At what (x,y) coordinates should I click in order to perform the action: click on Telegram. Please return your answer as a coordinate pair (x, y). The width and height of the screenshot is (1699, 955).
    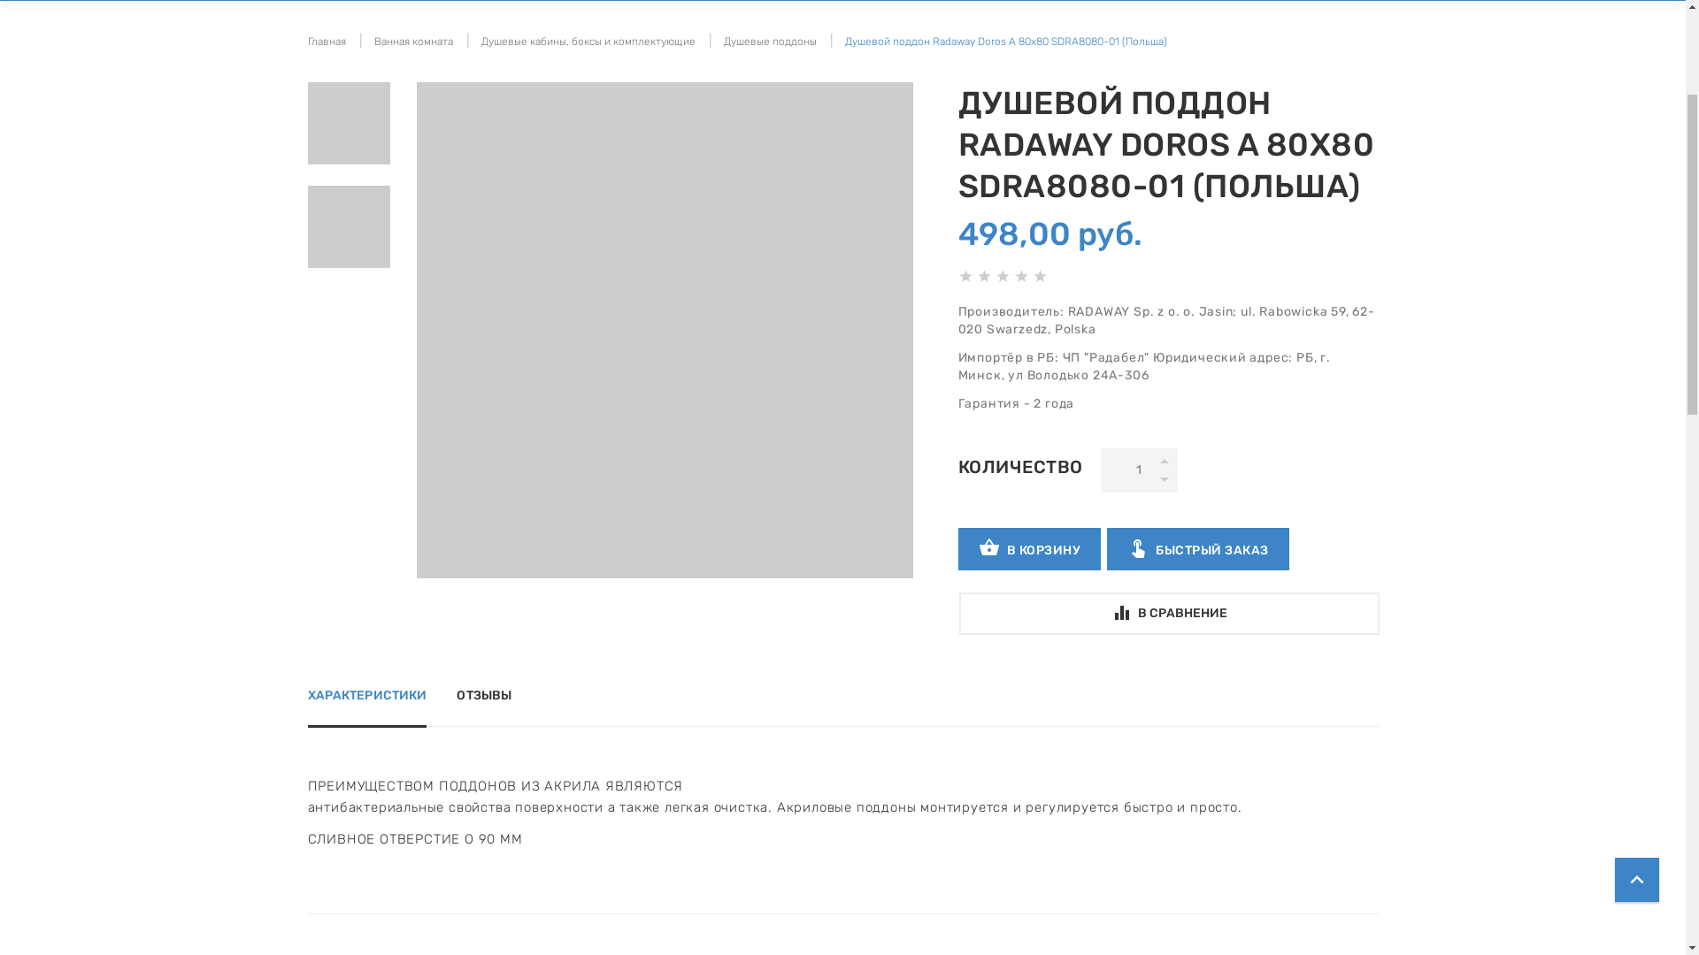
    Looking at the image, I should click on (635, 101).